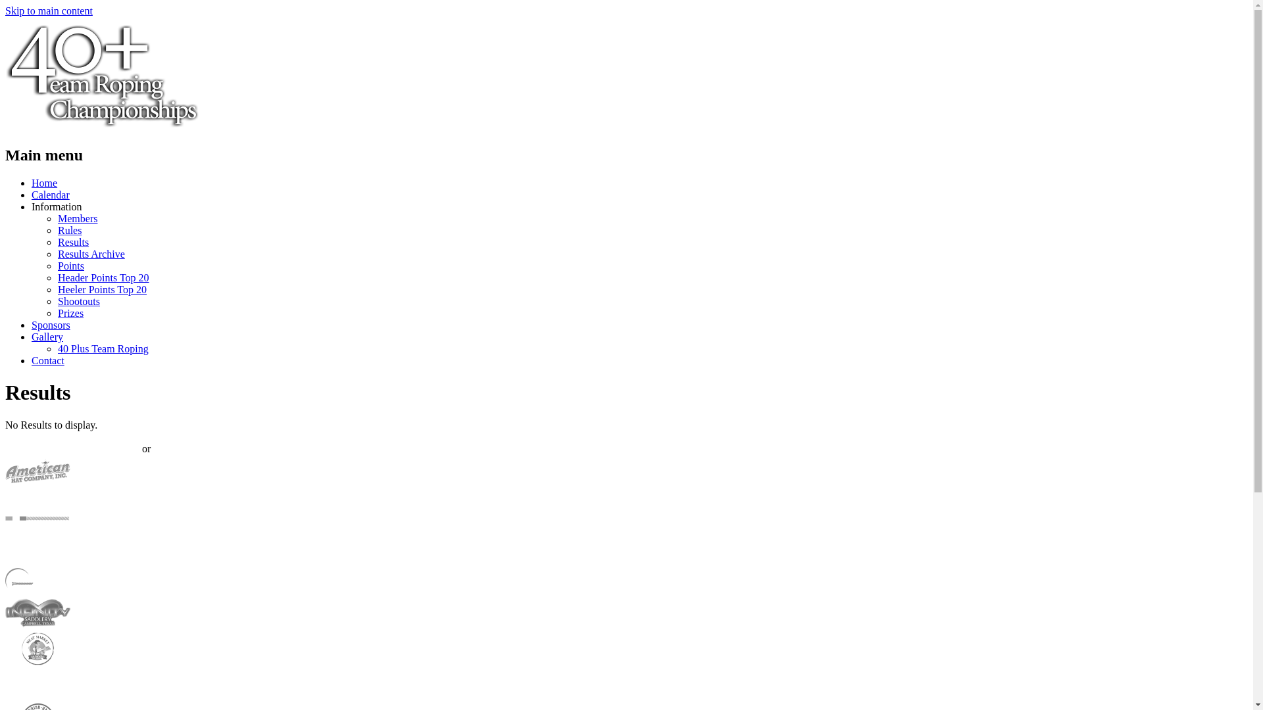 The image size is (1263, 710). Describe the element at coordinates (104, 128) in the screenshot. I see `Home` at that location.